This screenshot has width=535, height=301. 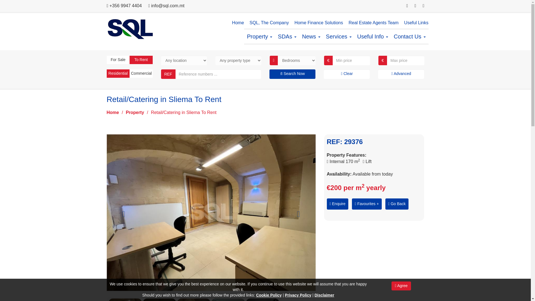 What do you see at coordinates (319, 23) in the screenshot?
I see `Home Finance Solutions` at bounding box center [319, 23].